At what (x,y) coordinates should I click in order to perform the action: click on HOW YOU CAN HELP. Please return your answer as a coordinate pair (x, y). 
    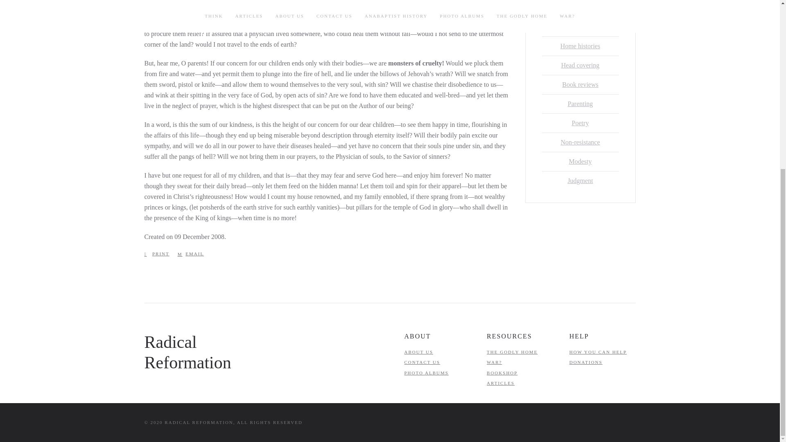
    Looking at the image, I should click on (598, 352).